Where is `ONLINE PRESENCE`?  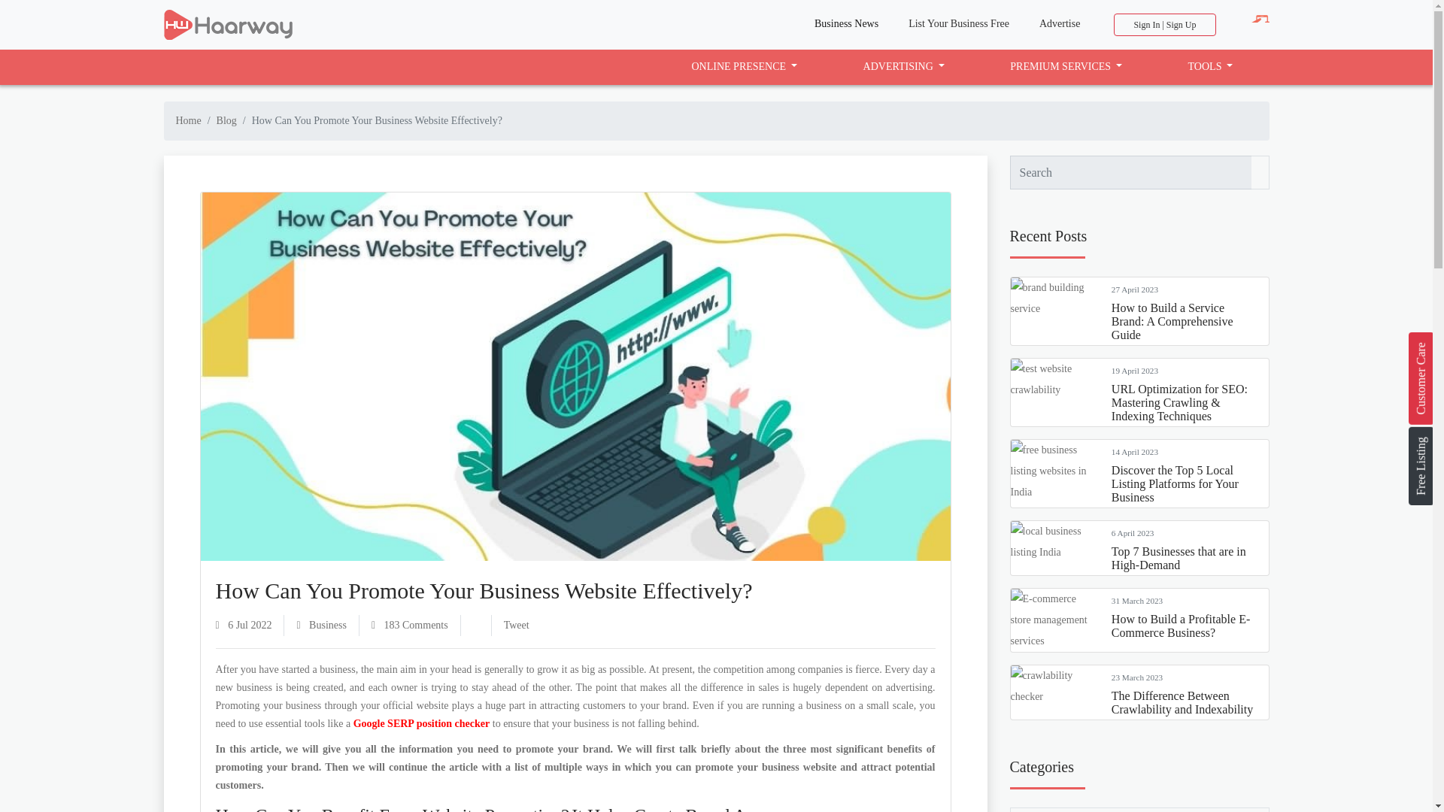 ONLINE PRESENCE is located at coordinates (745, 66).